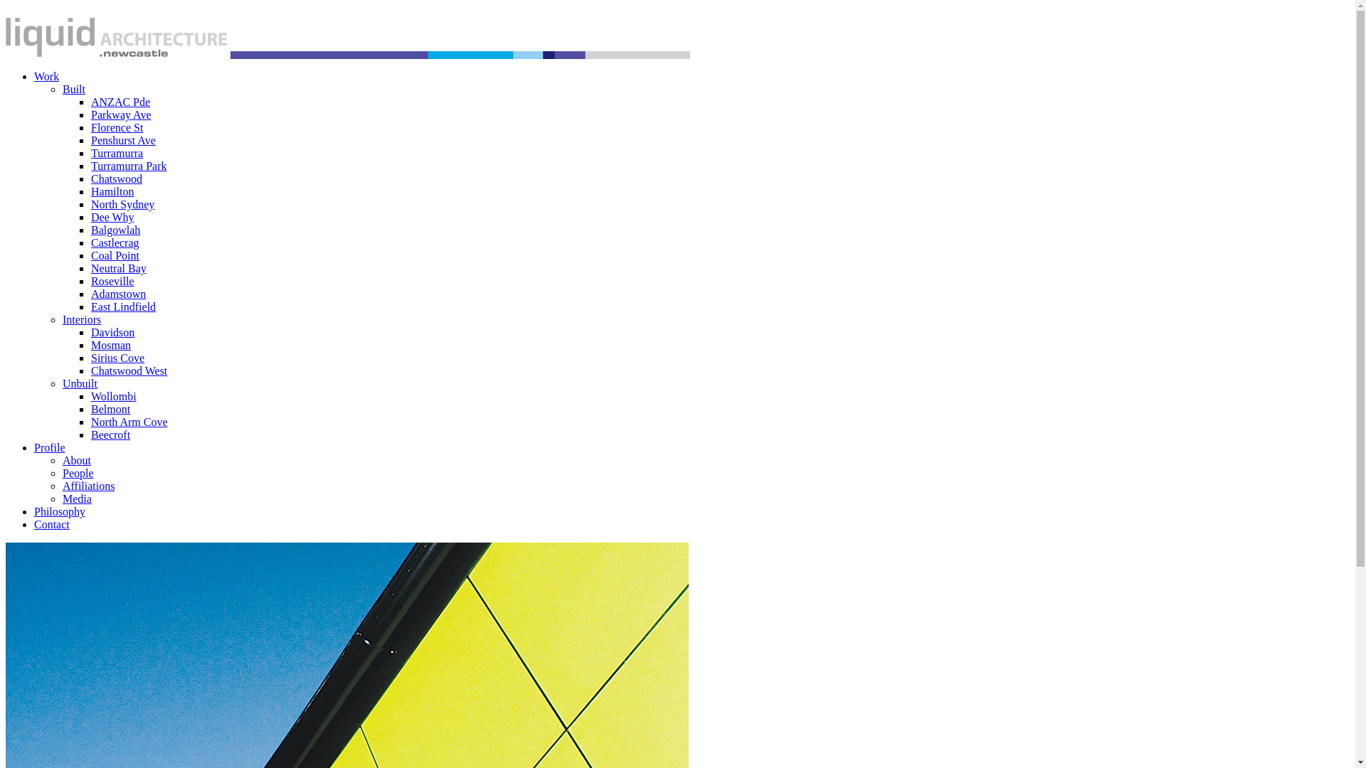 The height and width of the screenshot is (768, 1366). Describe the element at coordinates (117, 179) in the screenshot. I see `Chatswood` at that location.